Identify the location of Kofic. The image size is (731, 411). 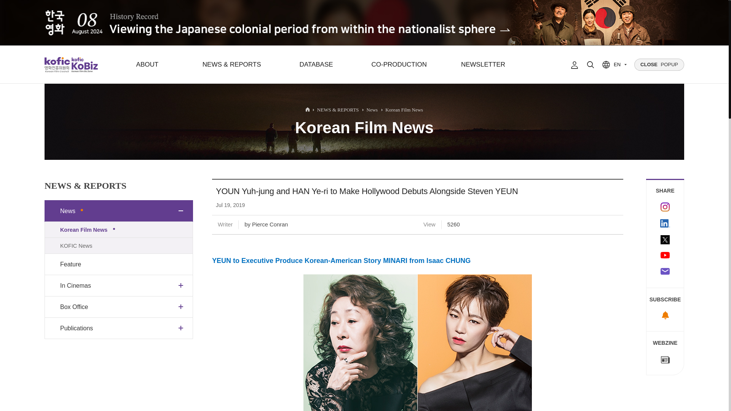
(57, 65).